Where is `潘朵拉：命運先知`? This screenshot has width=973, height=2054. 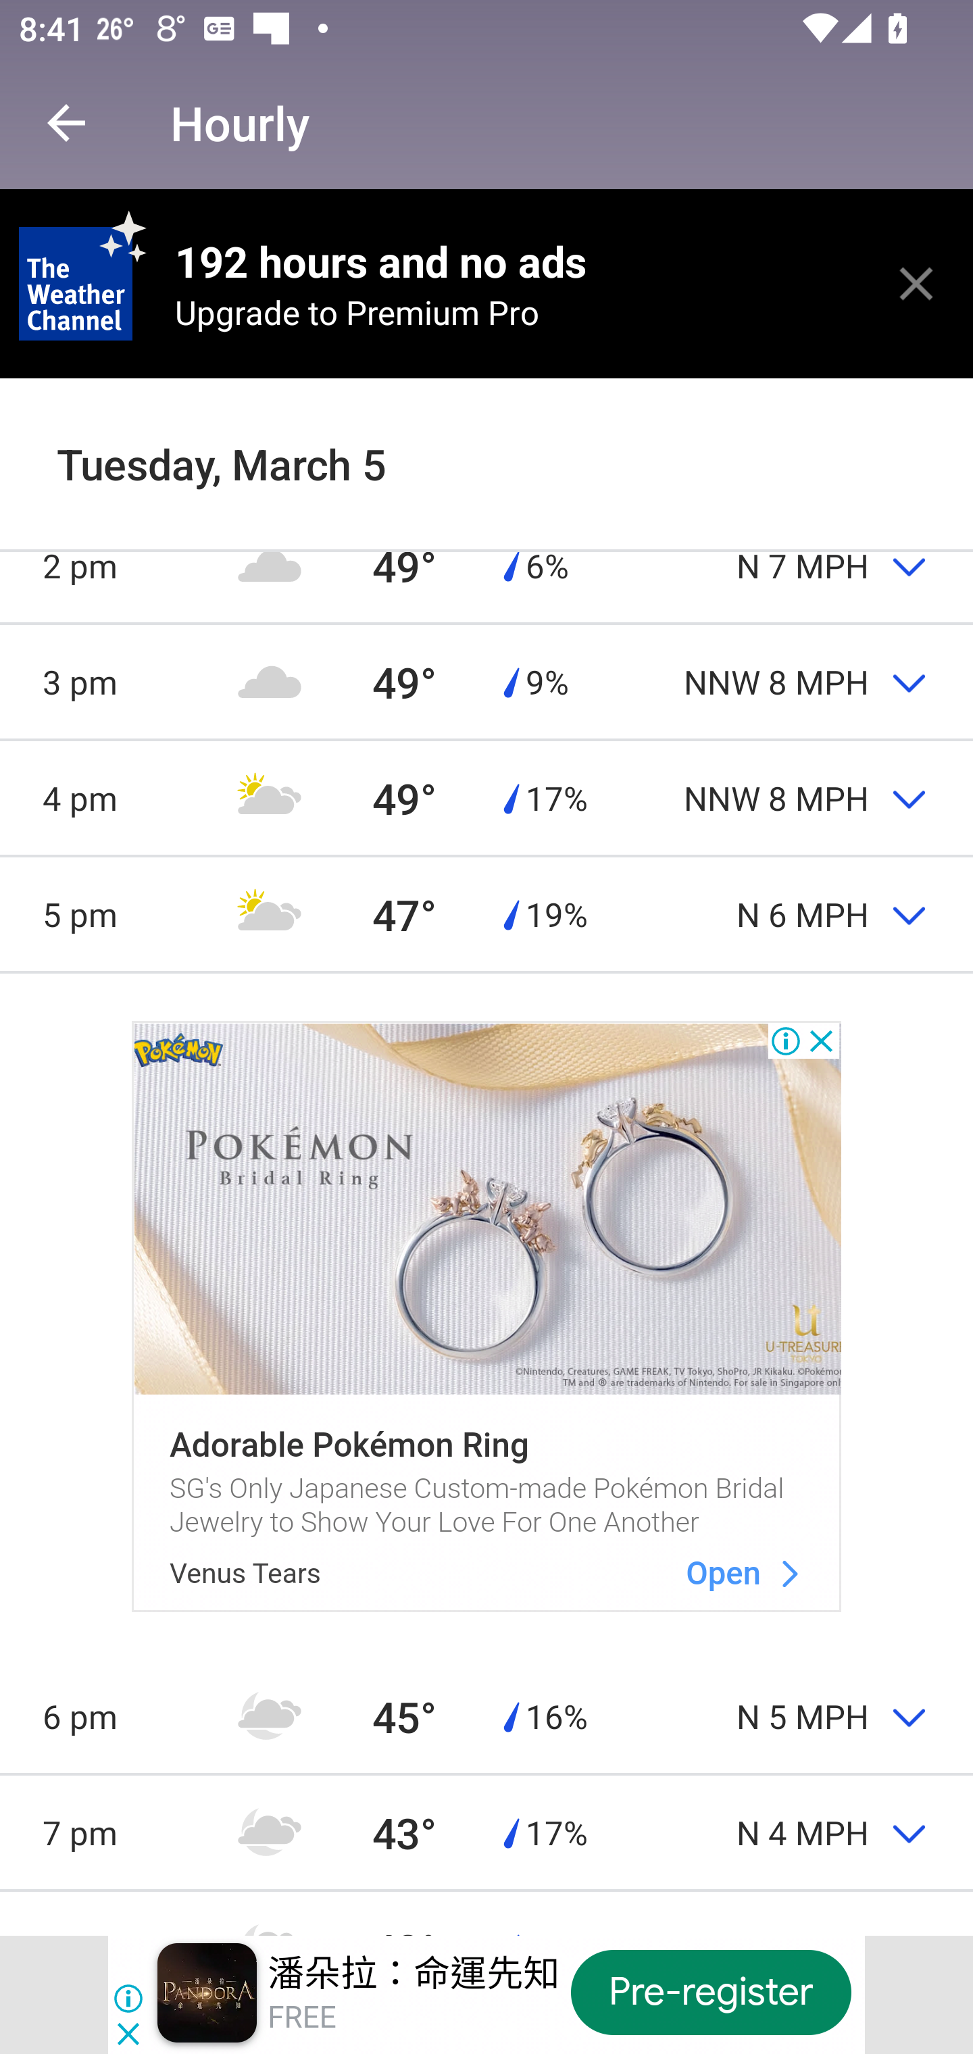
潘朵拉：命運先知 is located at coordinates (414, 1973).